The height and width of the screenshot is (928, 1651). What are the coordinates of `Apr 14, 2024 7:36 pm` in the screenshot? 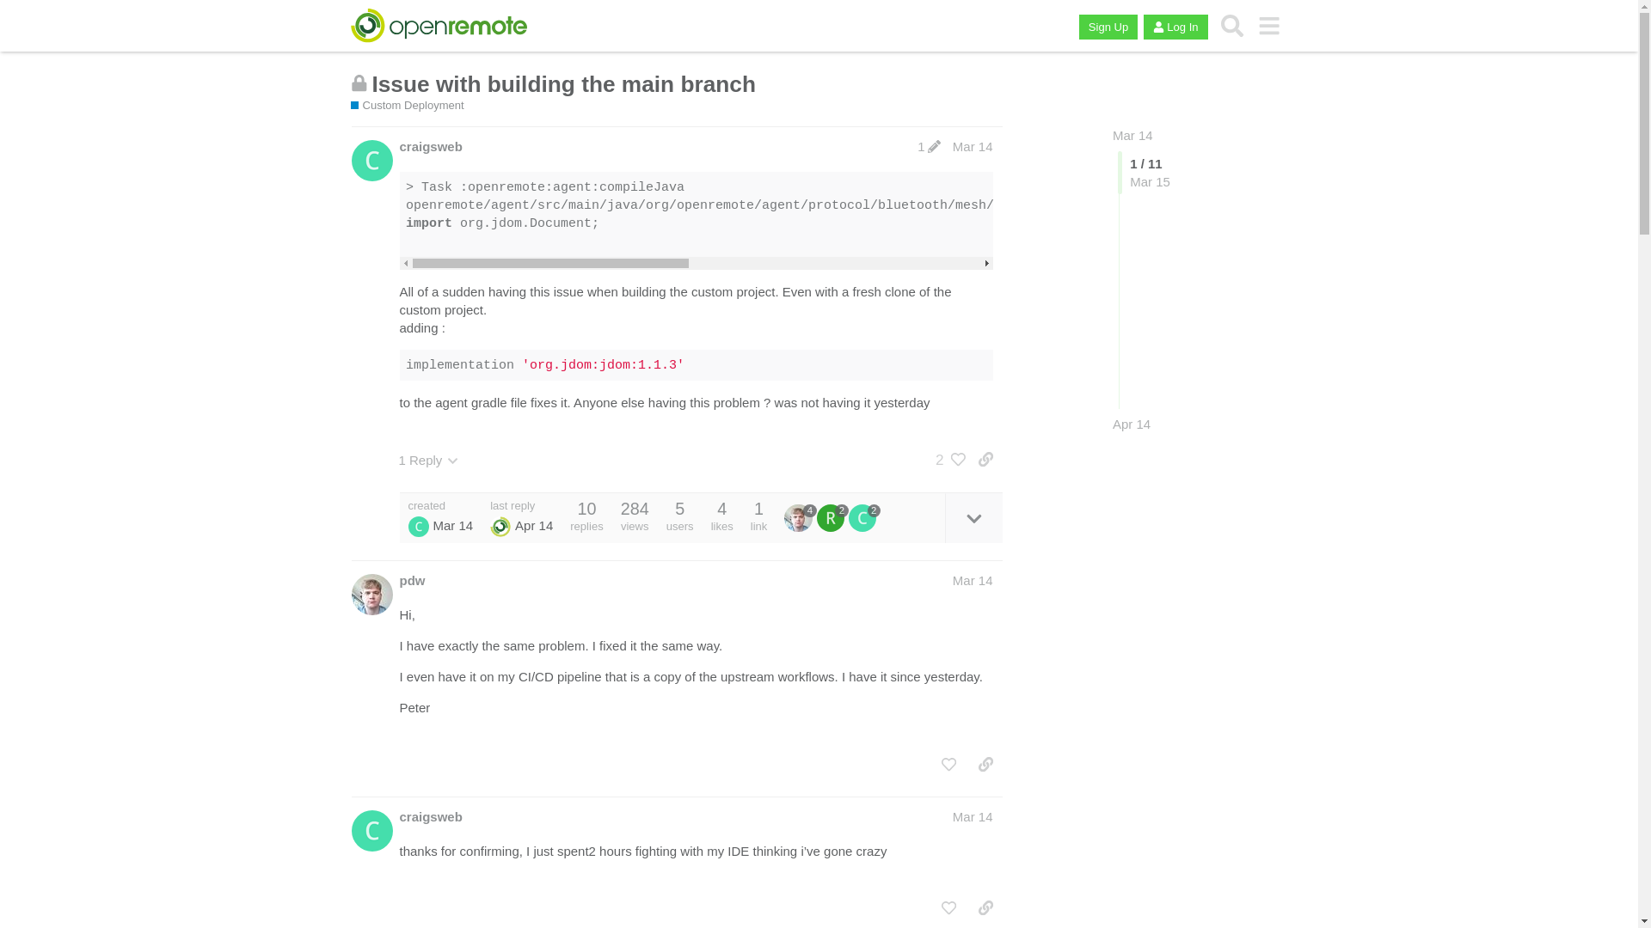 It's located at (534, 524).